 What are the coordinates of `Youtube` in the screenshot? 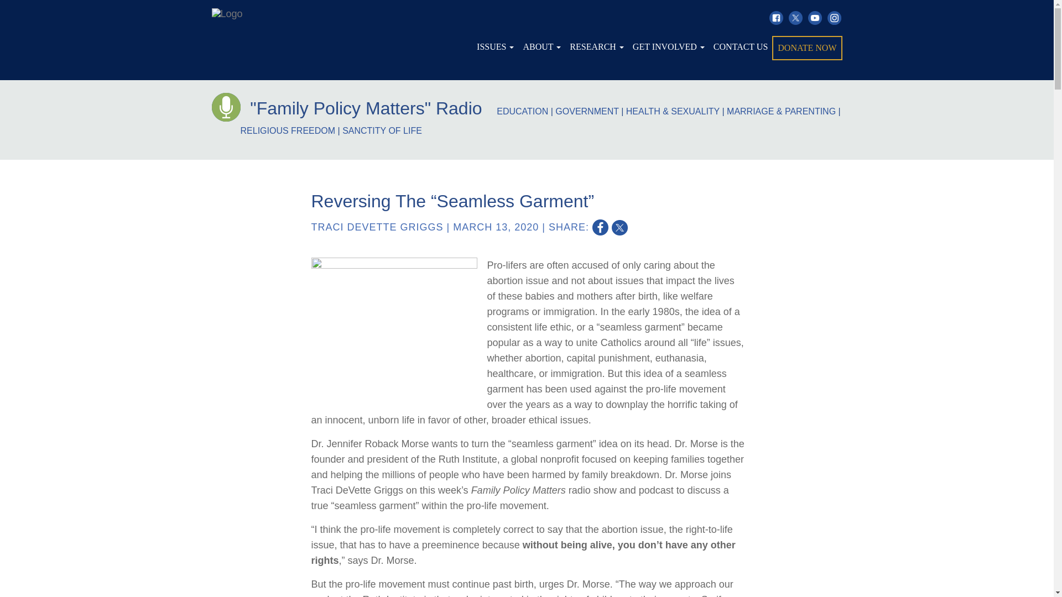 It's located at (814, 18).